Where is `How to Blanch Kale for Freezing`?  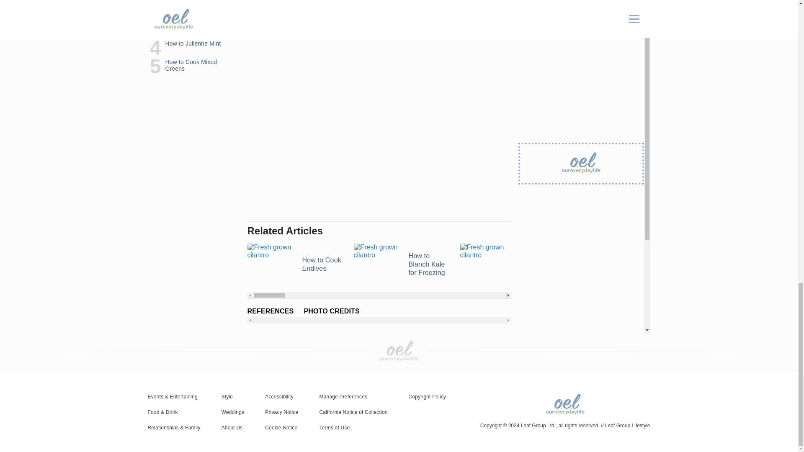 How to Blanch Kale for Freezing is located at coordinates (401, 265).